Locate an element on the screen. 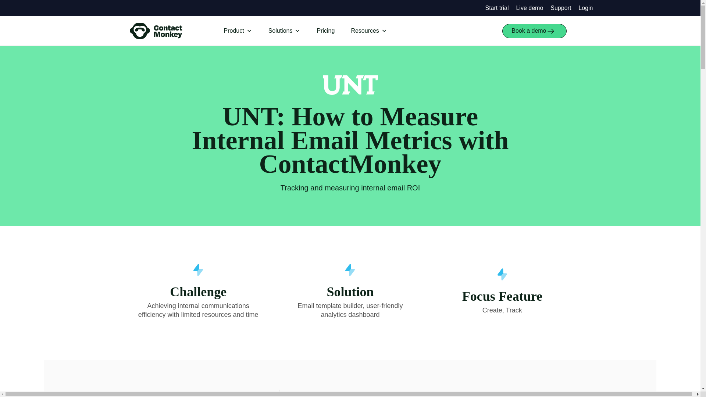  Login is located at coordinates (585, 8).